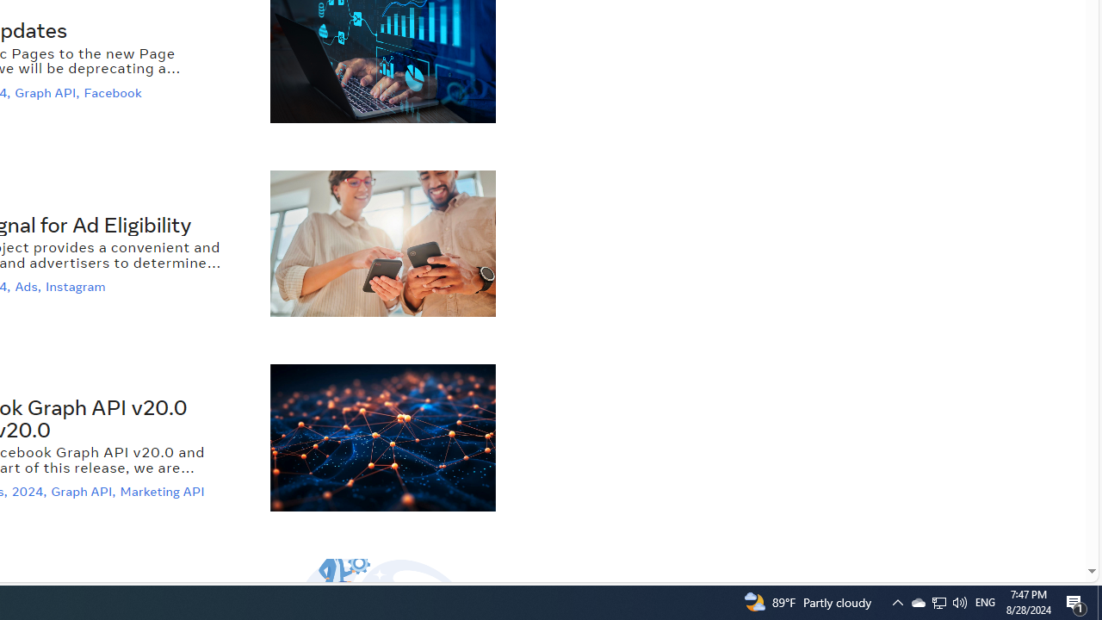  What do you see at coordinates (29, 287) in the screenshot?
I see `Ads,` at bounding box center [29, 287].